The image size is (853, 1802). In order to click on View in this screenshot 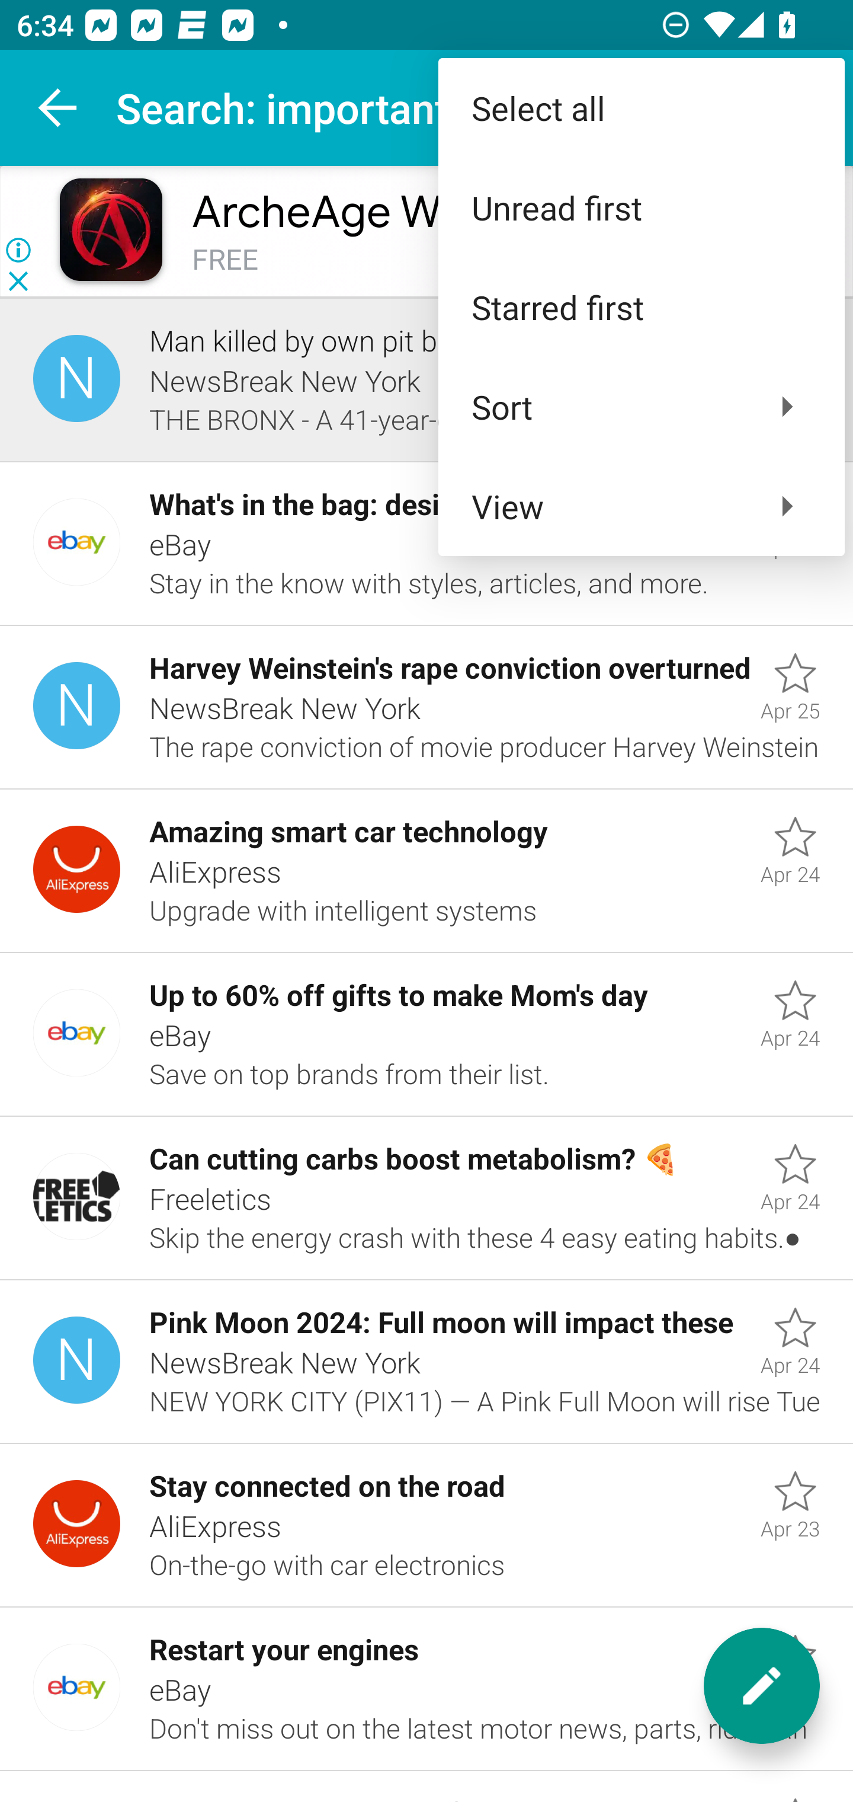, I will do `click(641, 506)`.